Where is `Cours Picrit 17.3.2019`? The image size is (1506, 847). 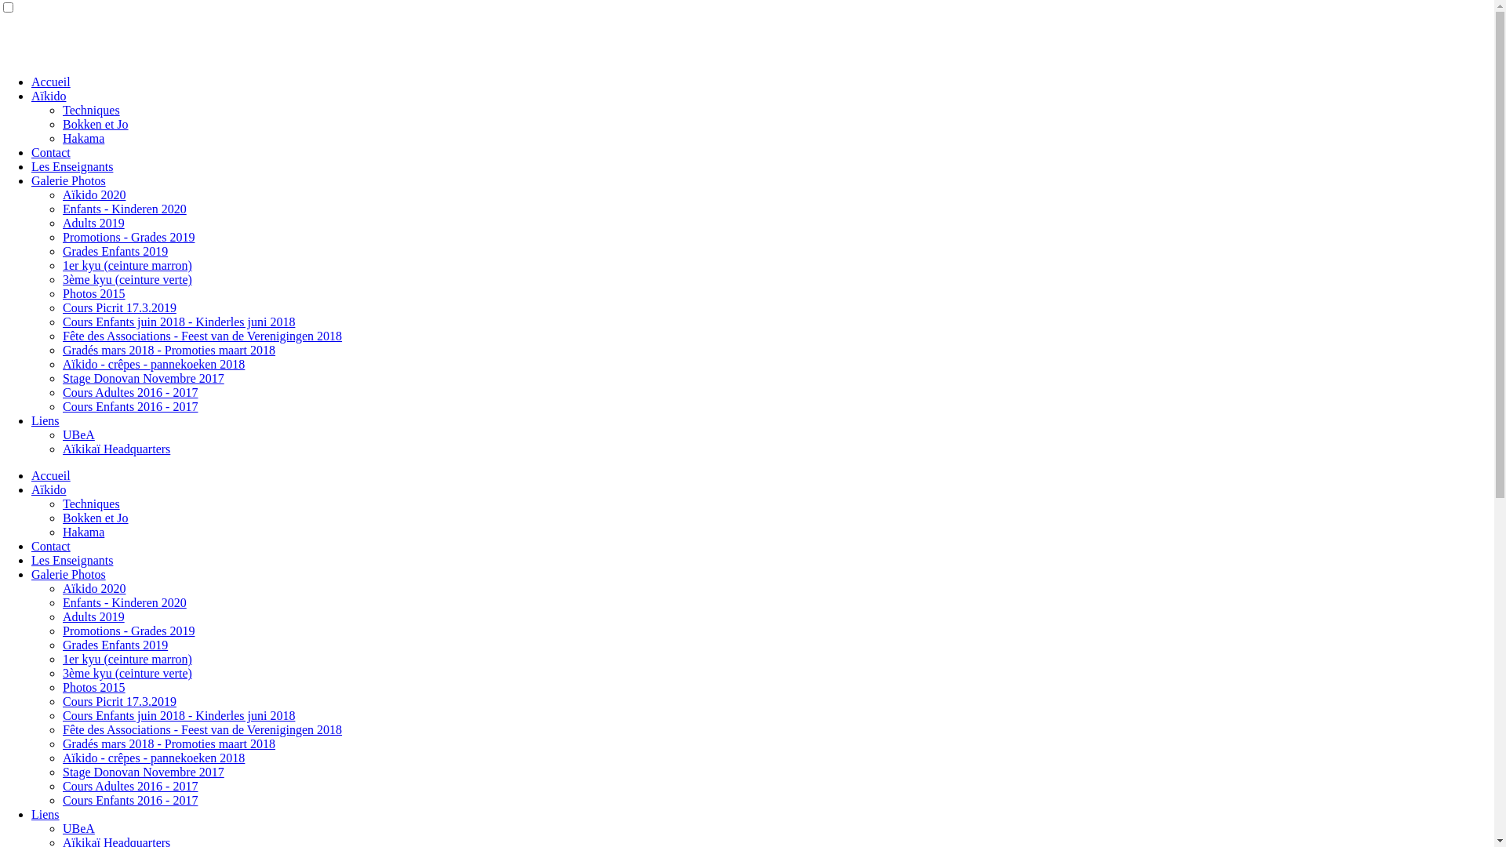
Cours Picrit 17.3.2019 is located at coordinates (119, 701).